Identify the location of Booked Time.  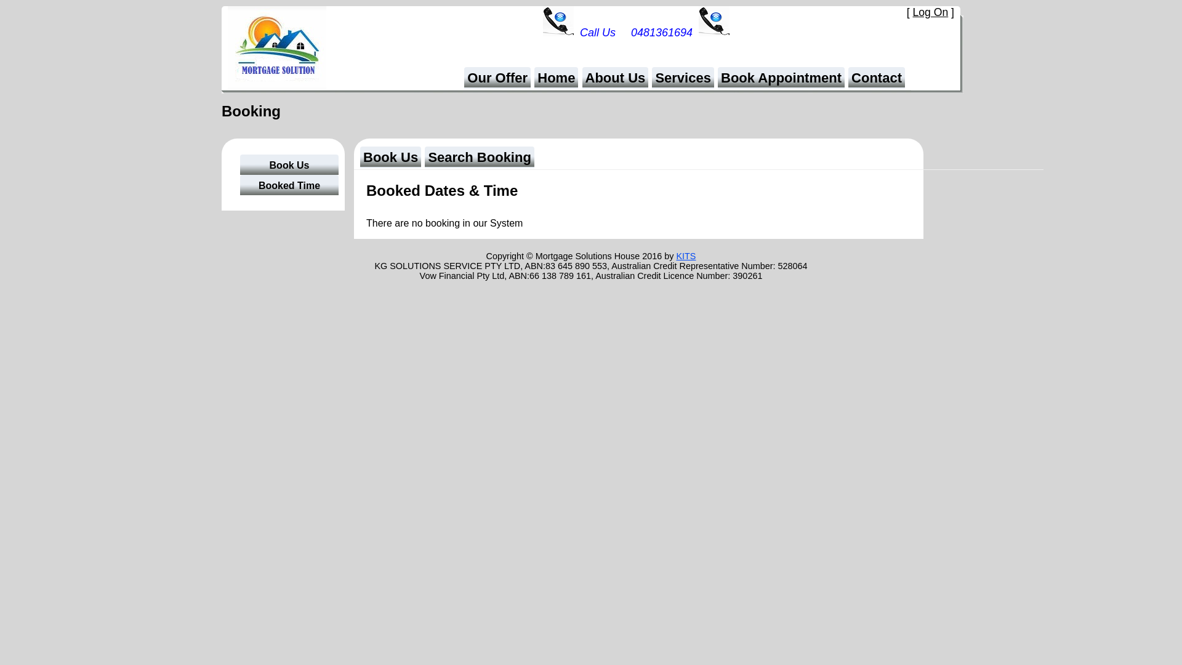
(289, 185).